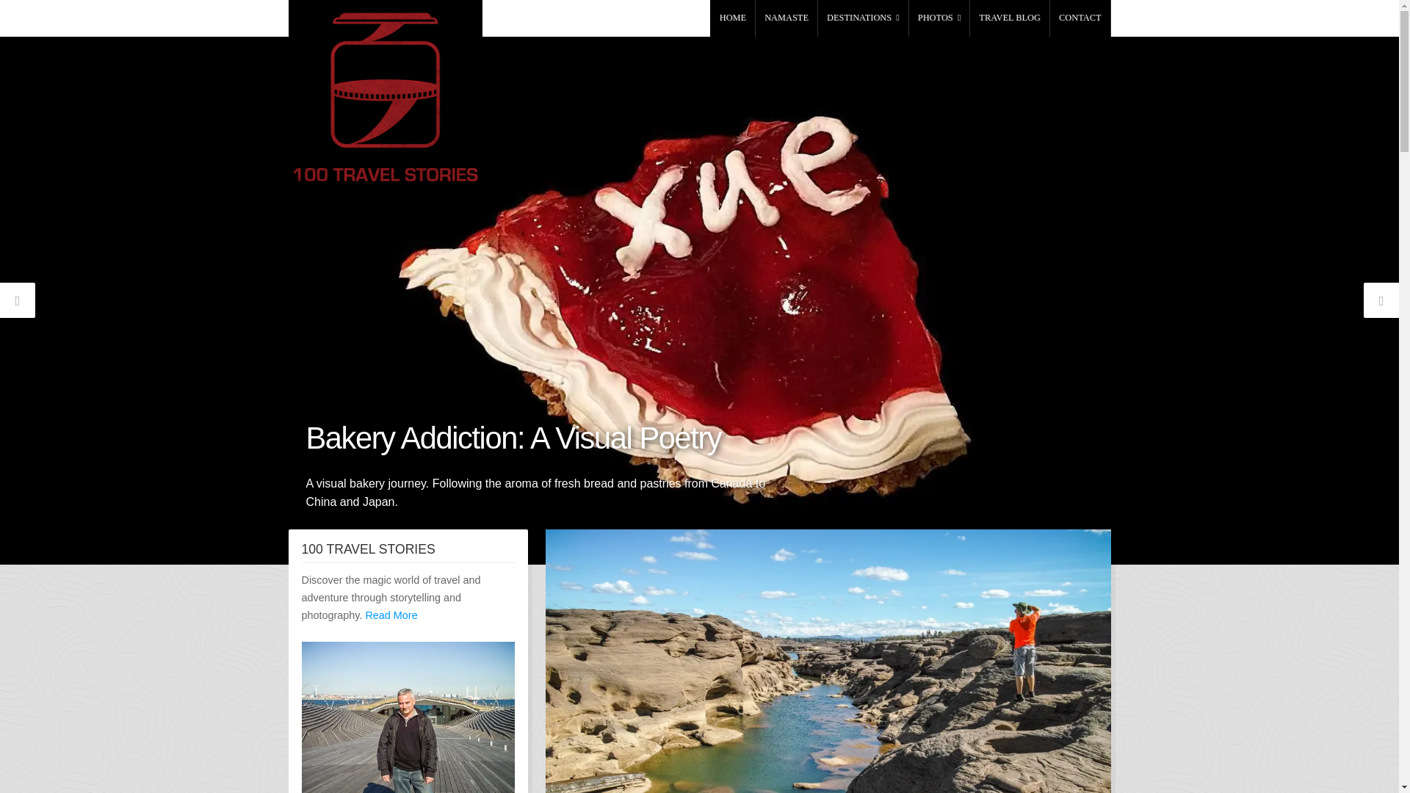 This screenshot has height=793, width=1410. Describe the element at coordinates (513, 438) in the screenshot. I see `Bakery Addiction: A Visual Poetry` at that location.